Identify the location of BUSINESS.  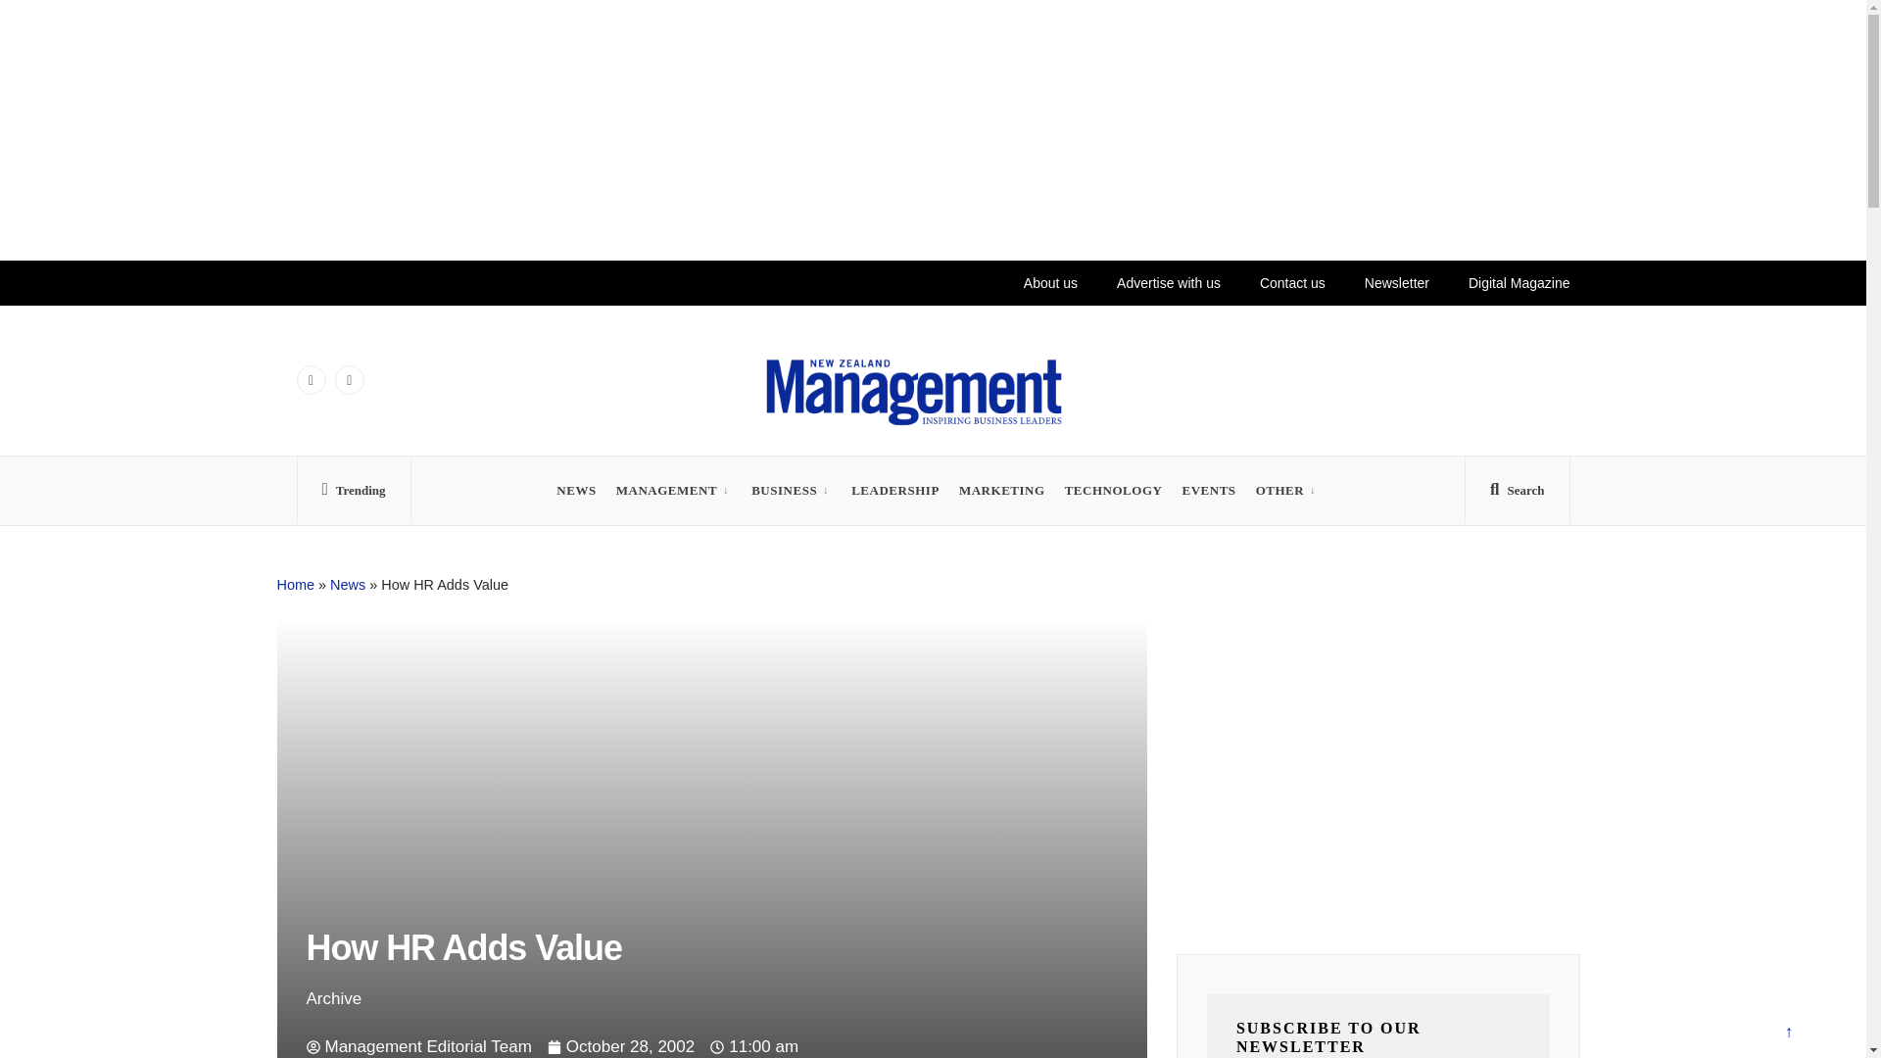
(784, 490).